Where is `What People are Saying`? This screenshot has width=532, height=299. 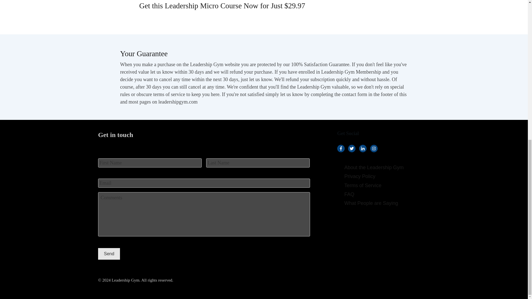 What People are Saying is located at coordinates (371, 203).